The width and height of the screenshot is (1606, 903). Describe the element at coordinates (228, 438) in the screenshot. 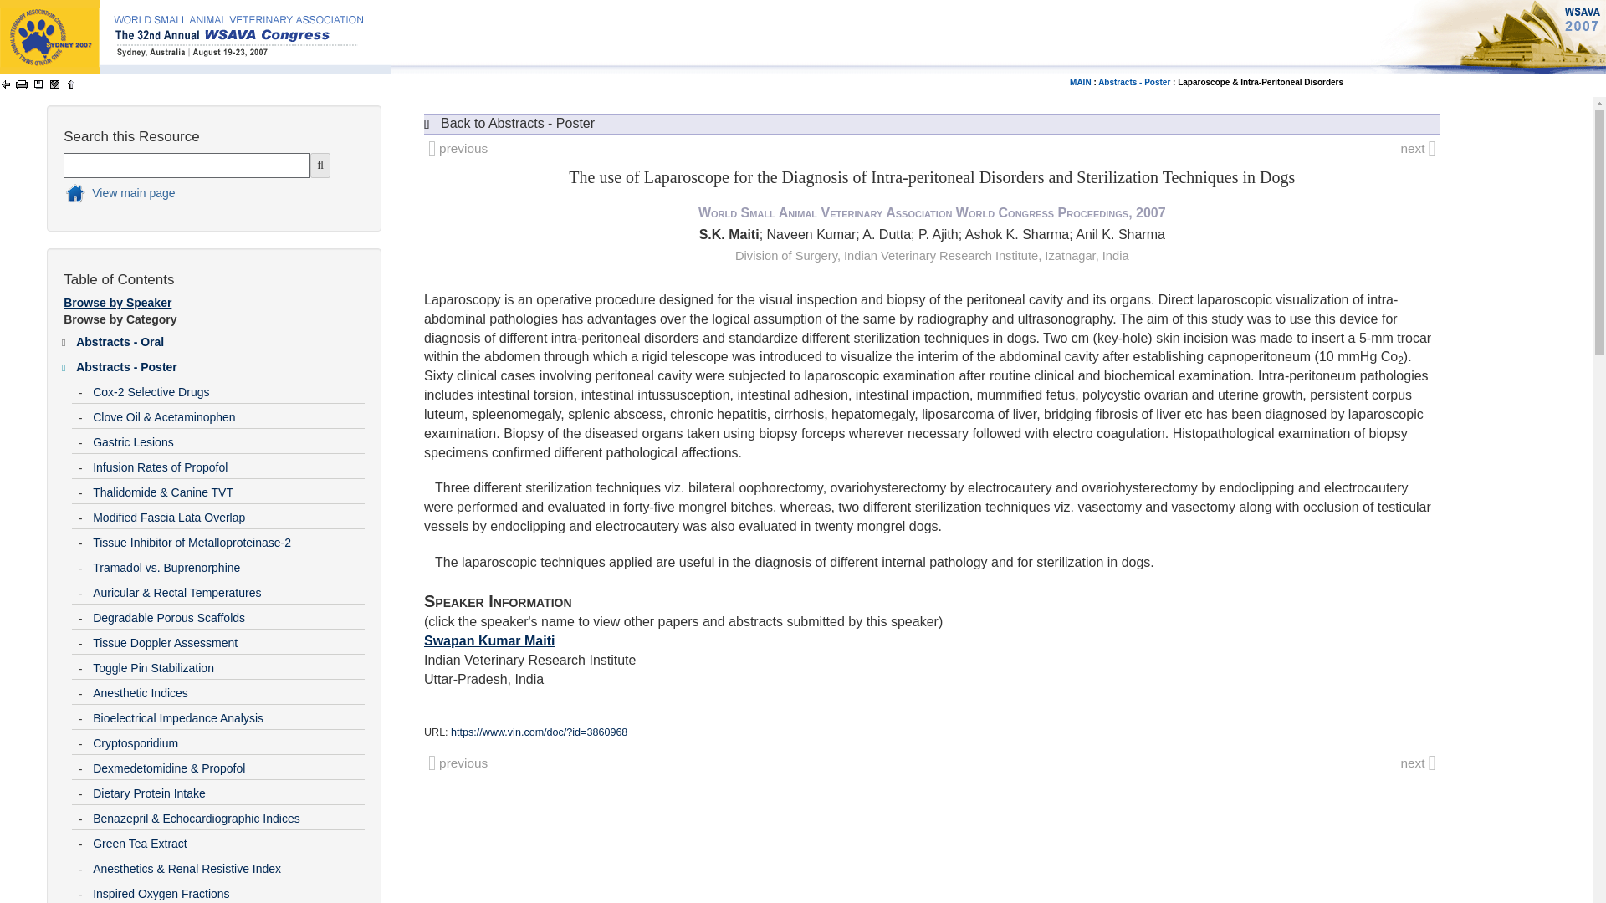

I see `Gastric Lesions` at that location.